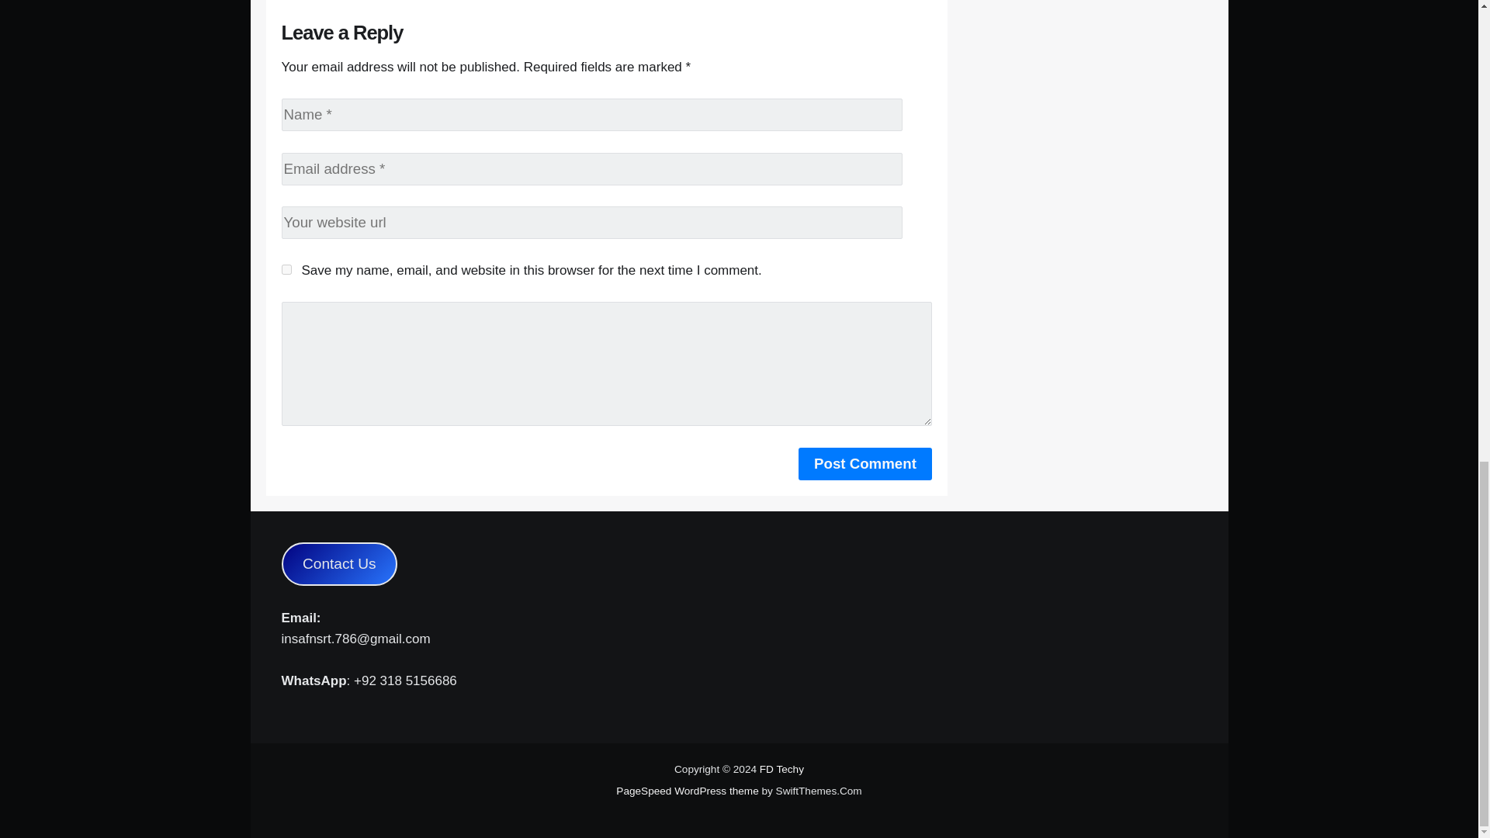 Image resolution: width=1490 pixels, height=838 pixels. What do you see at coordinates (688, 791) in the screenshot?
I see `Fast and lite weight WP themes` at bounding box center [688, 791].